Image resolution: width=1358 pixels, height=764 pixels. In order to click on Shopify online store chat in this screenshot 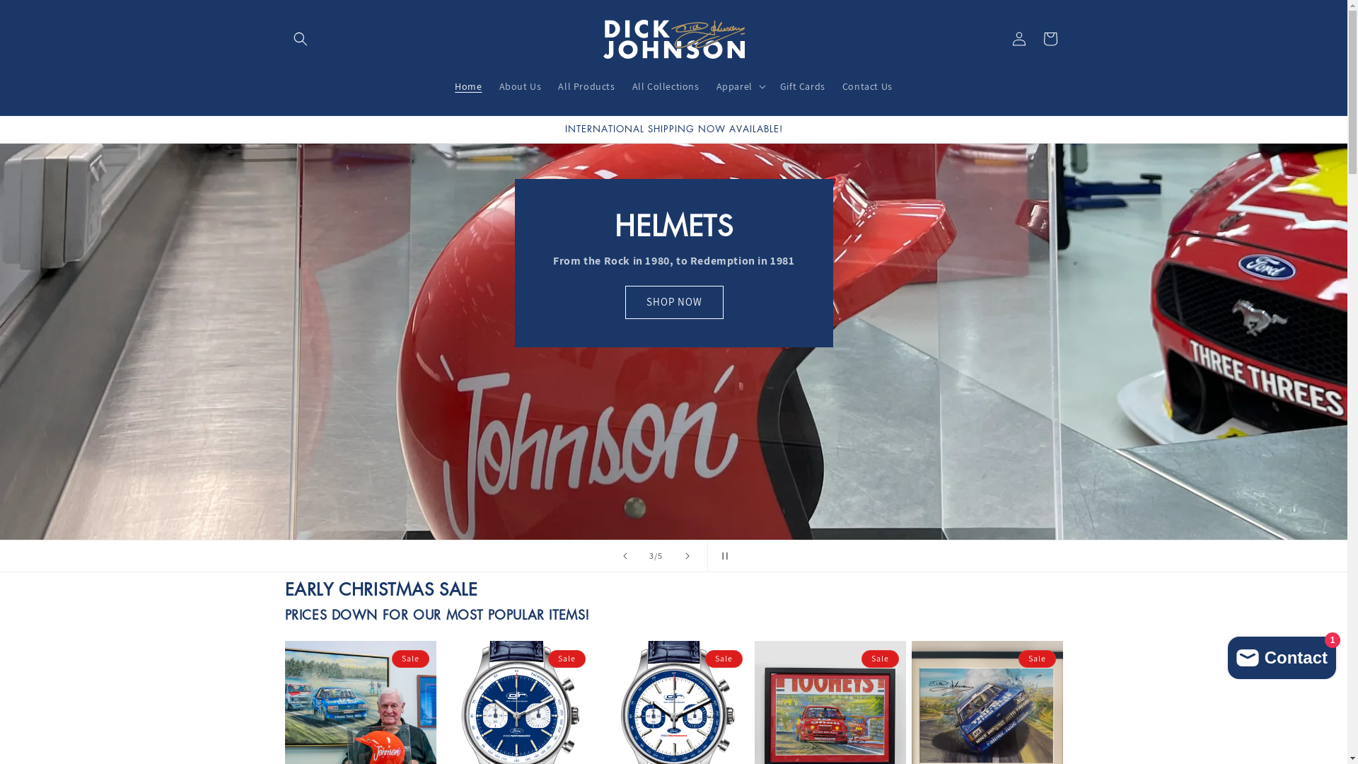, I will do `click(1282, 655)`.